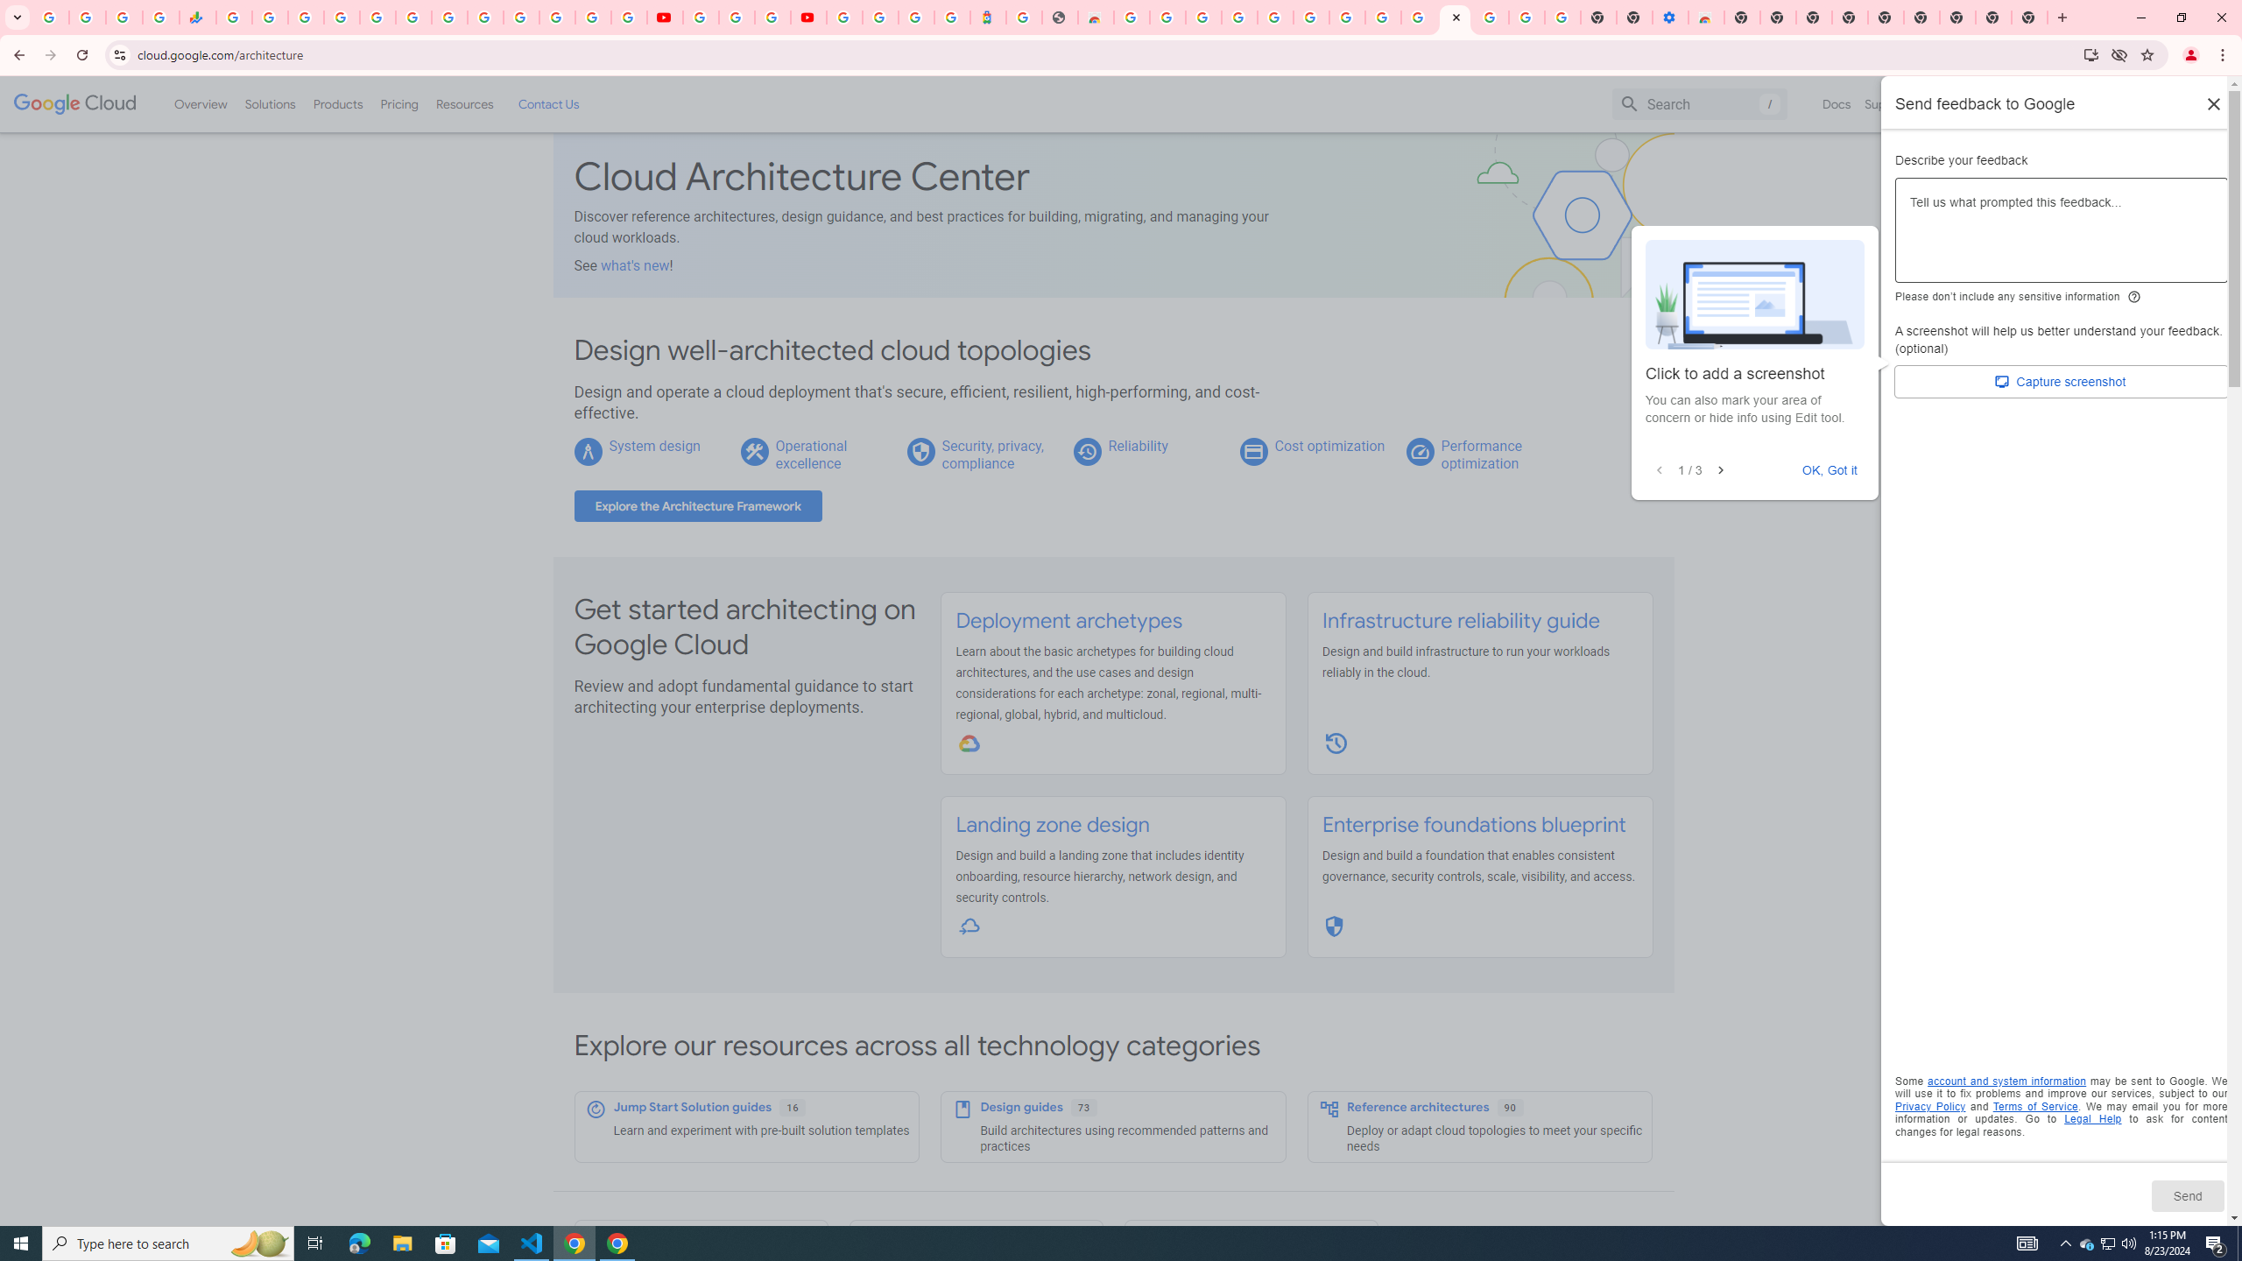 Image resolution: width=2242 pixels, height=1261 pixels. I want to click on Google Account Help, so click(736, 18).